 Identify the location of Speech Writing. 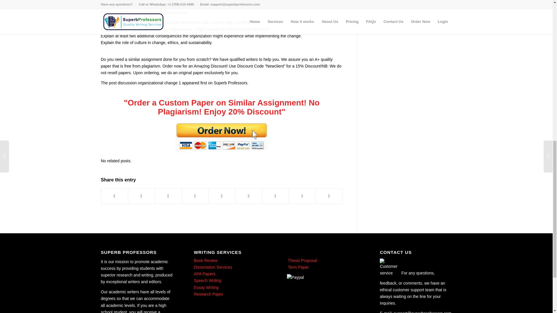
(207, 281).